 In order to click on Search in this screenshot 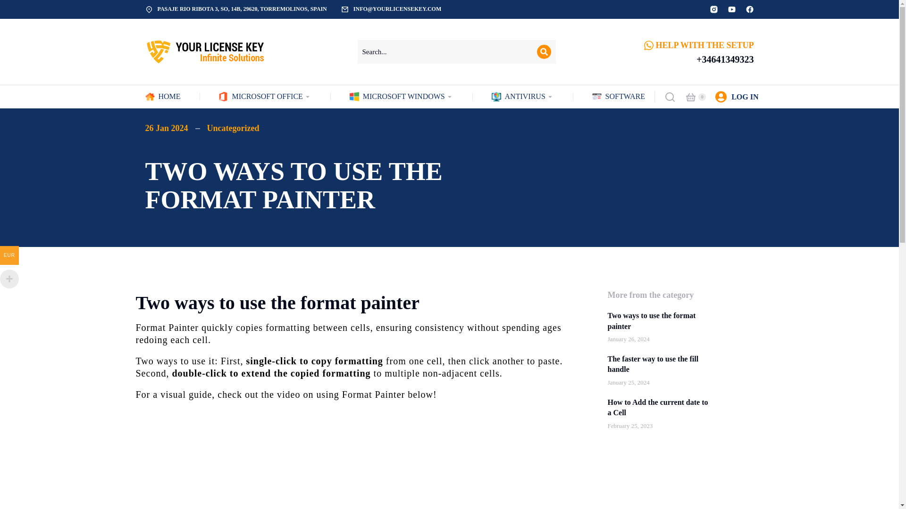, I will do `click(544, 52)`.